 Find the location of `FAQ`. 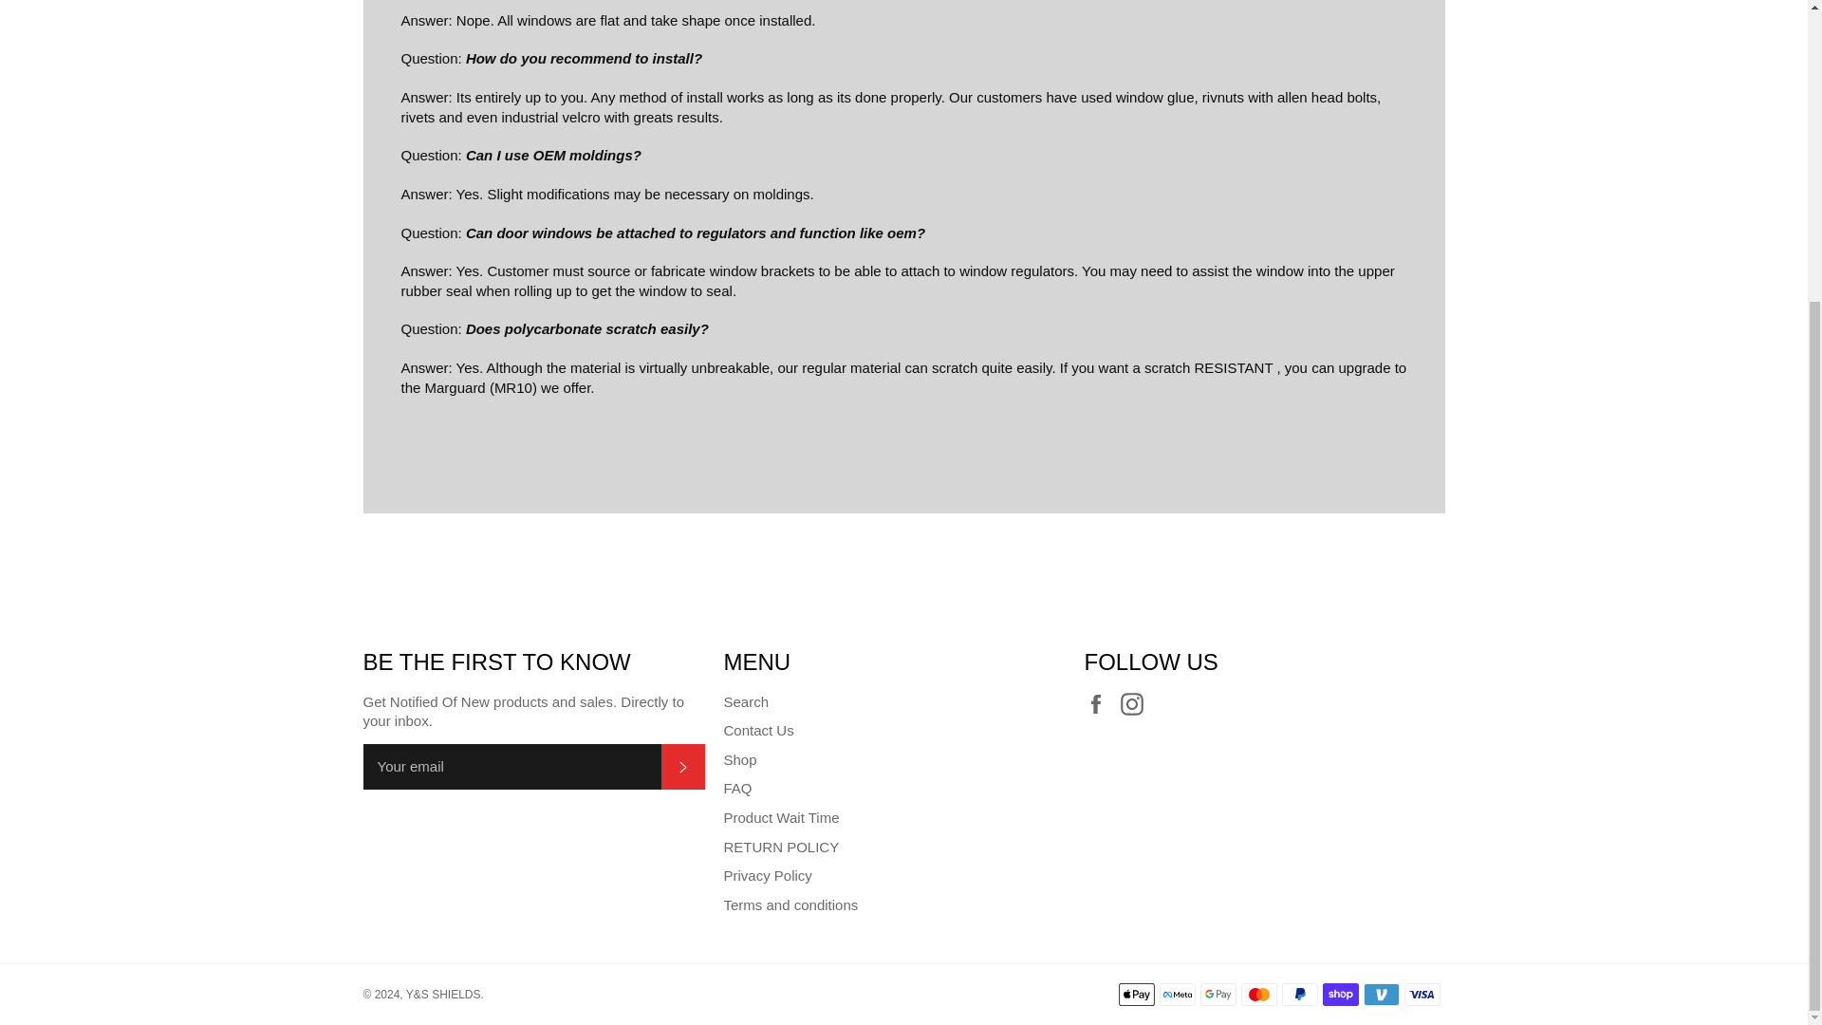

FAQ is located at coordinates (736, 788).